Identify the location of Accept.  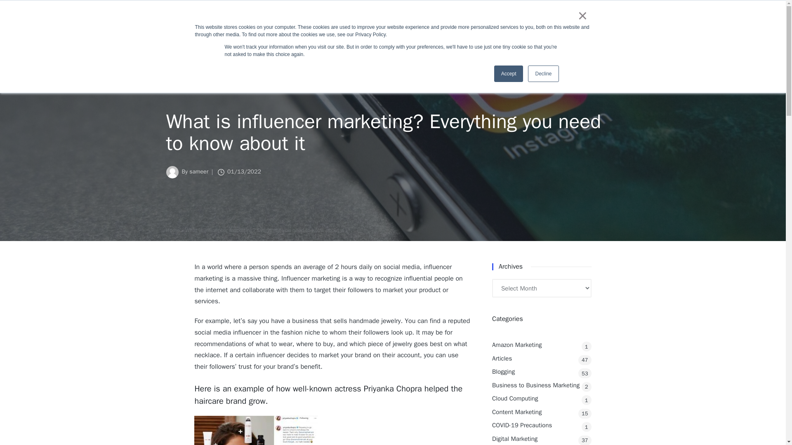
(509, 73).